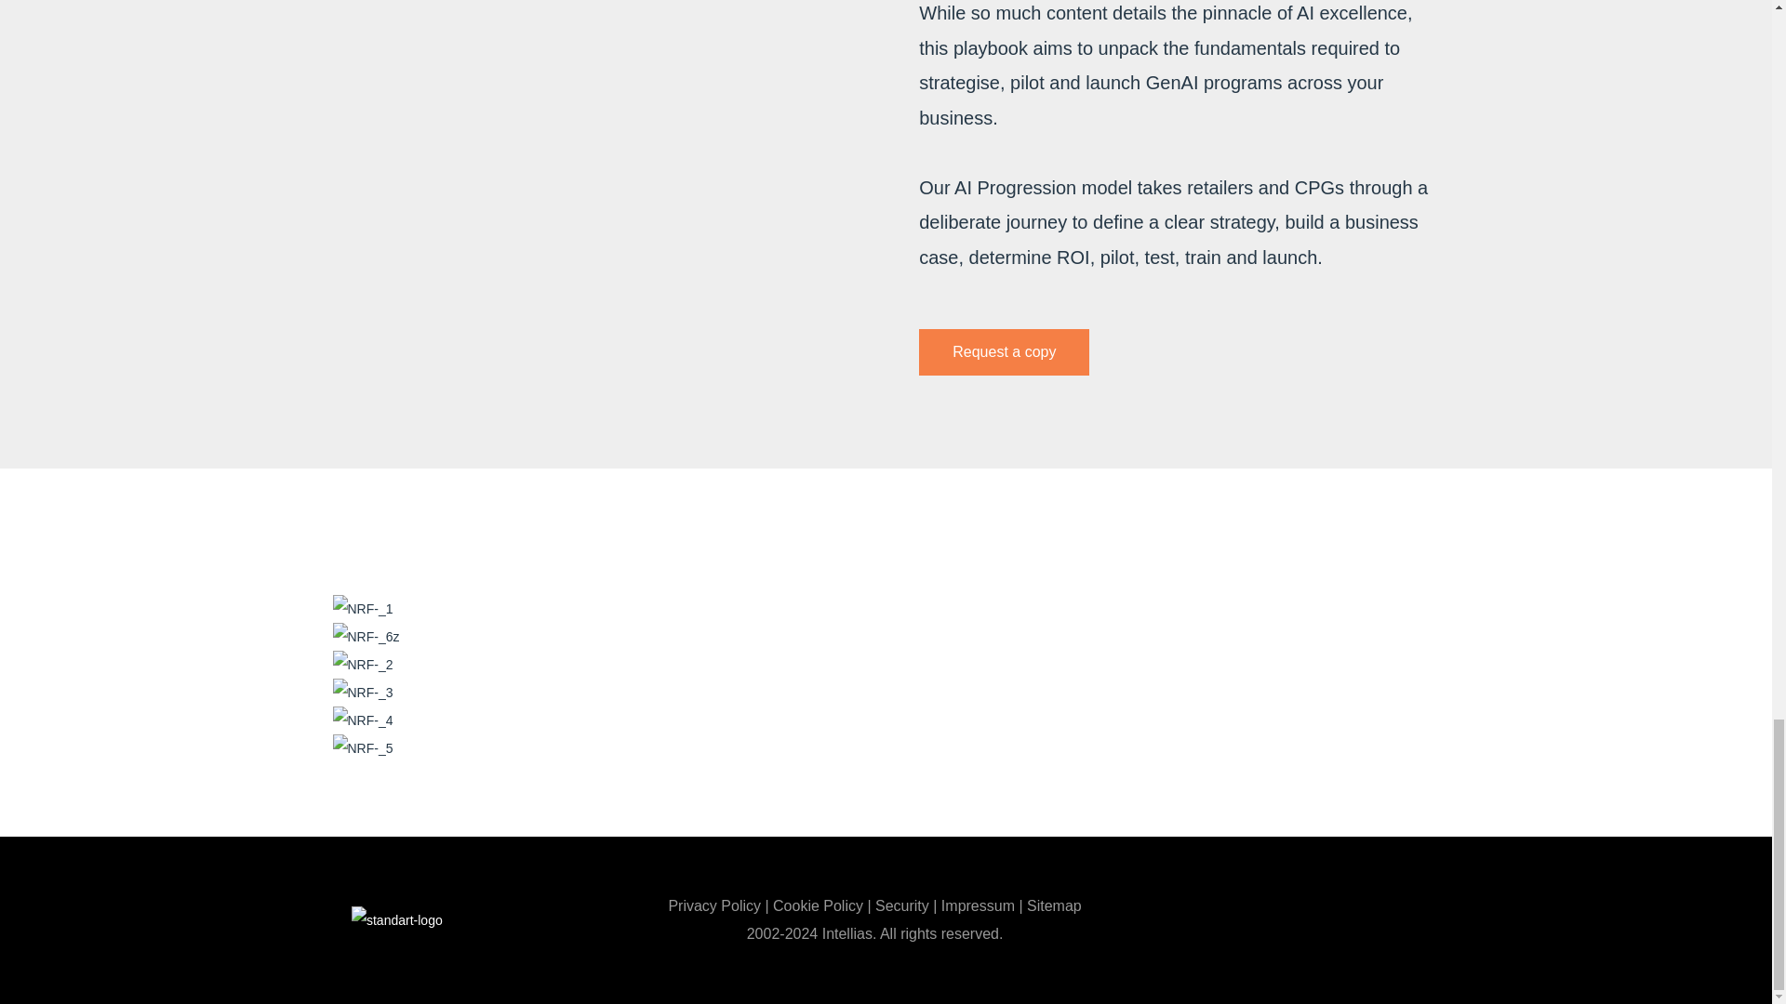  What do you see at coordinates (714, 905) in the screenshot?
I see `Privacy Policy` at bounding box center [714, 905].